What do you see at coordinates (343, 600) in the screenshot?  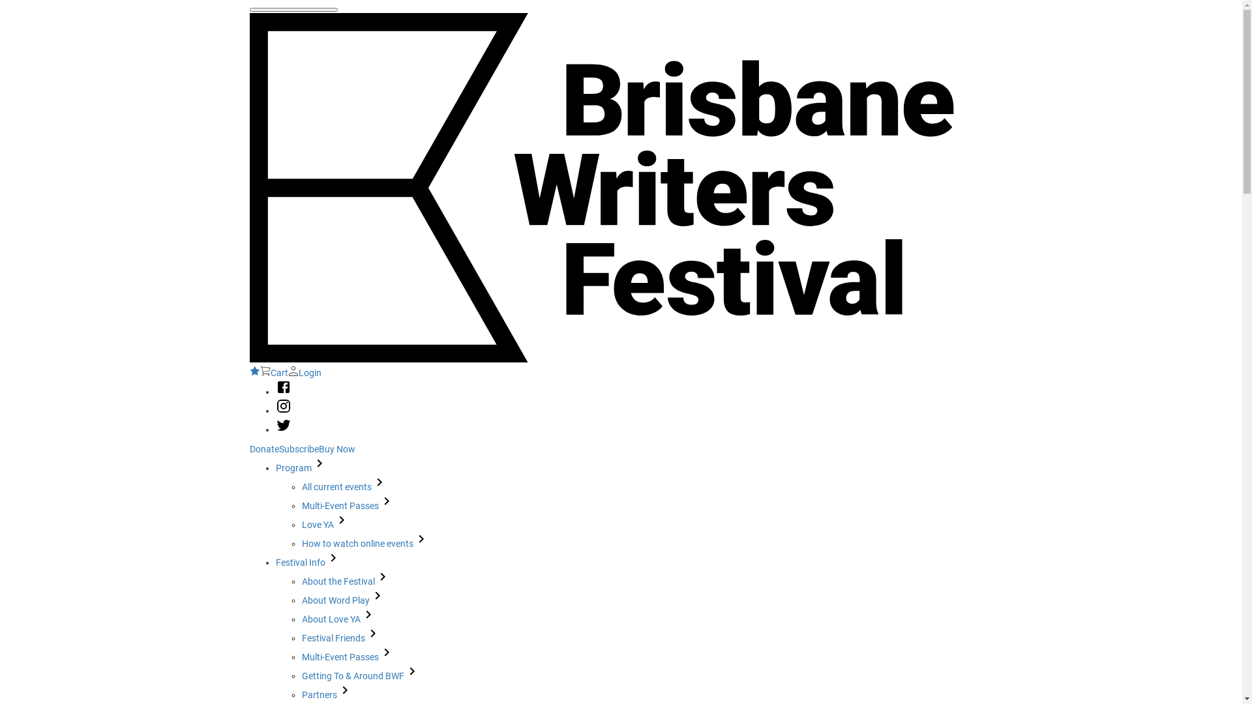 I see `About Word Play` at bounding box center [343, 600].